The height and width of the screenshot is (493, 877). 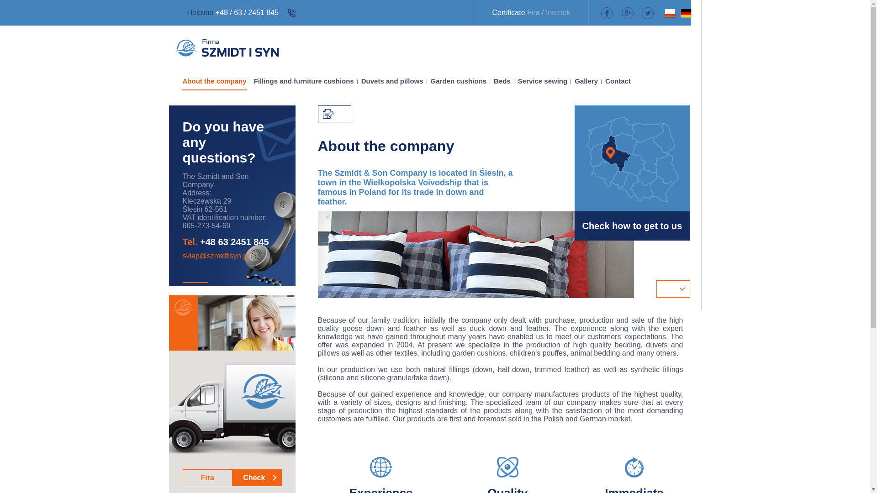 What do you see at coordinates (558, 12) in the screenshot?
I see `Intertek` at bounding box center [558, 12].